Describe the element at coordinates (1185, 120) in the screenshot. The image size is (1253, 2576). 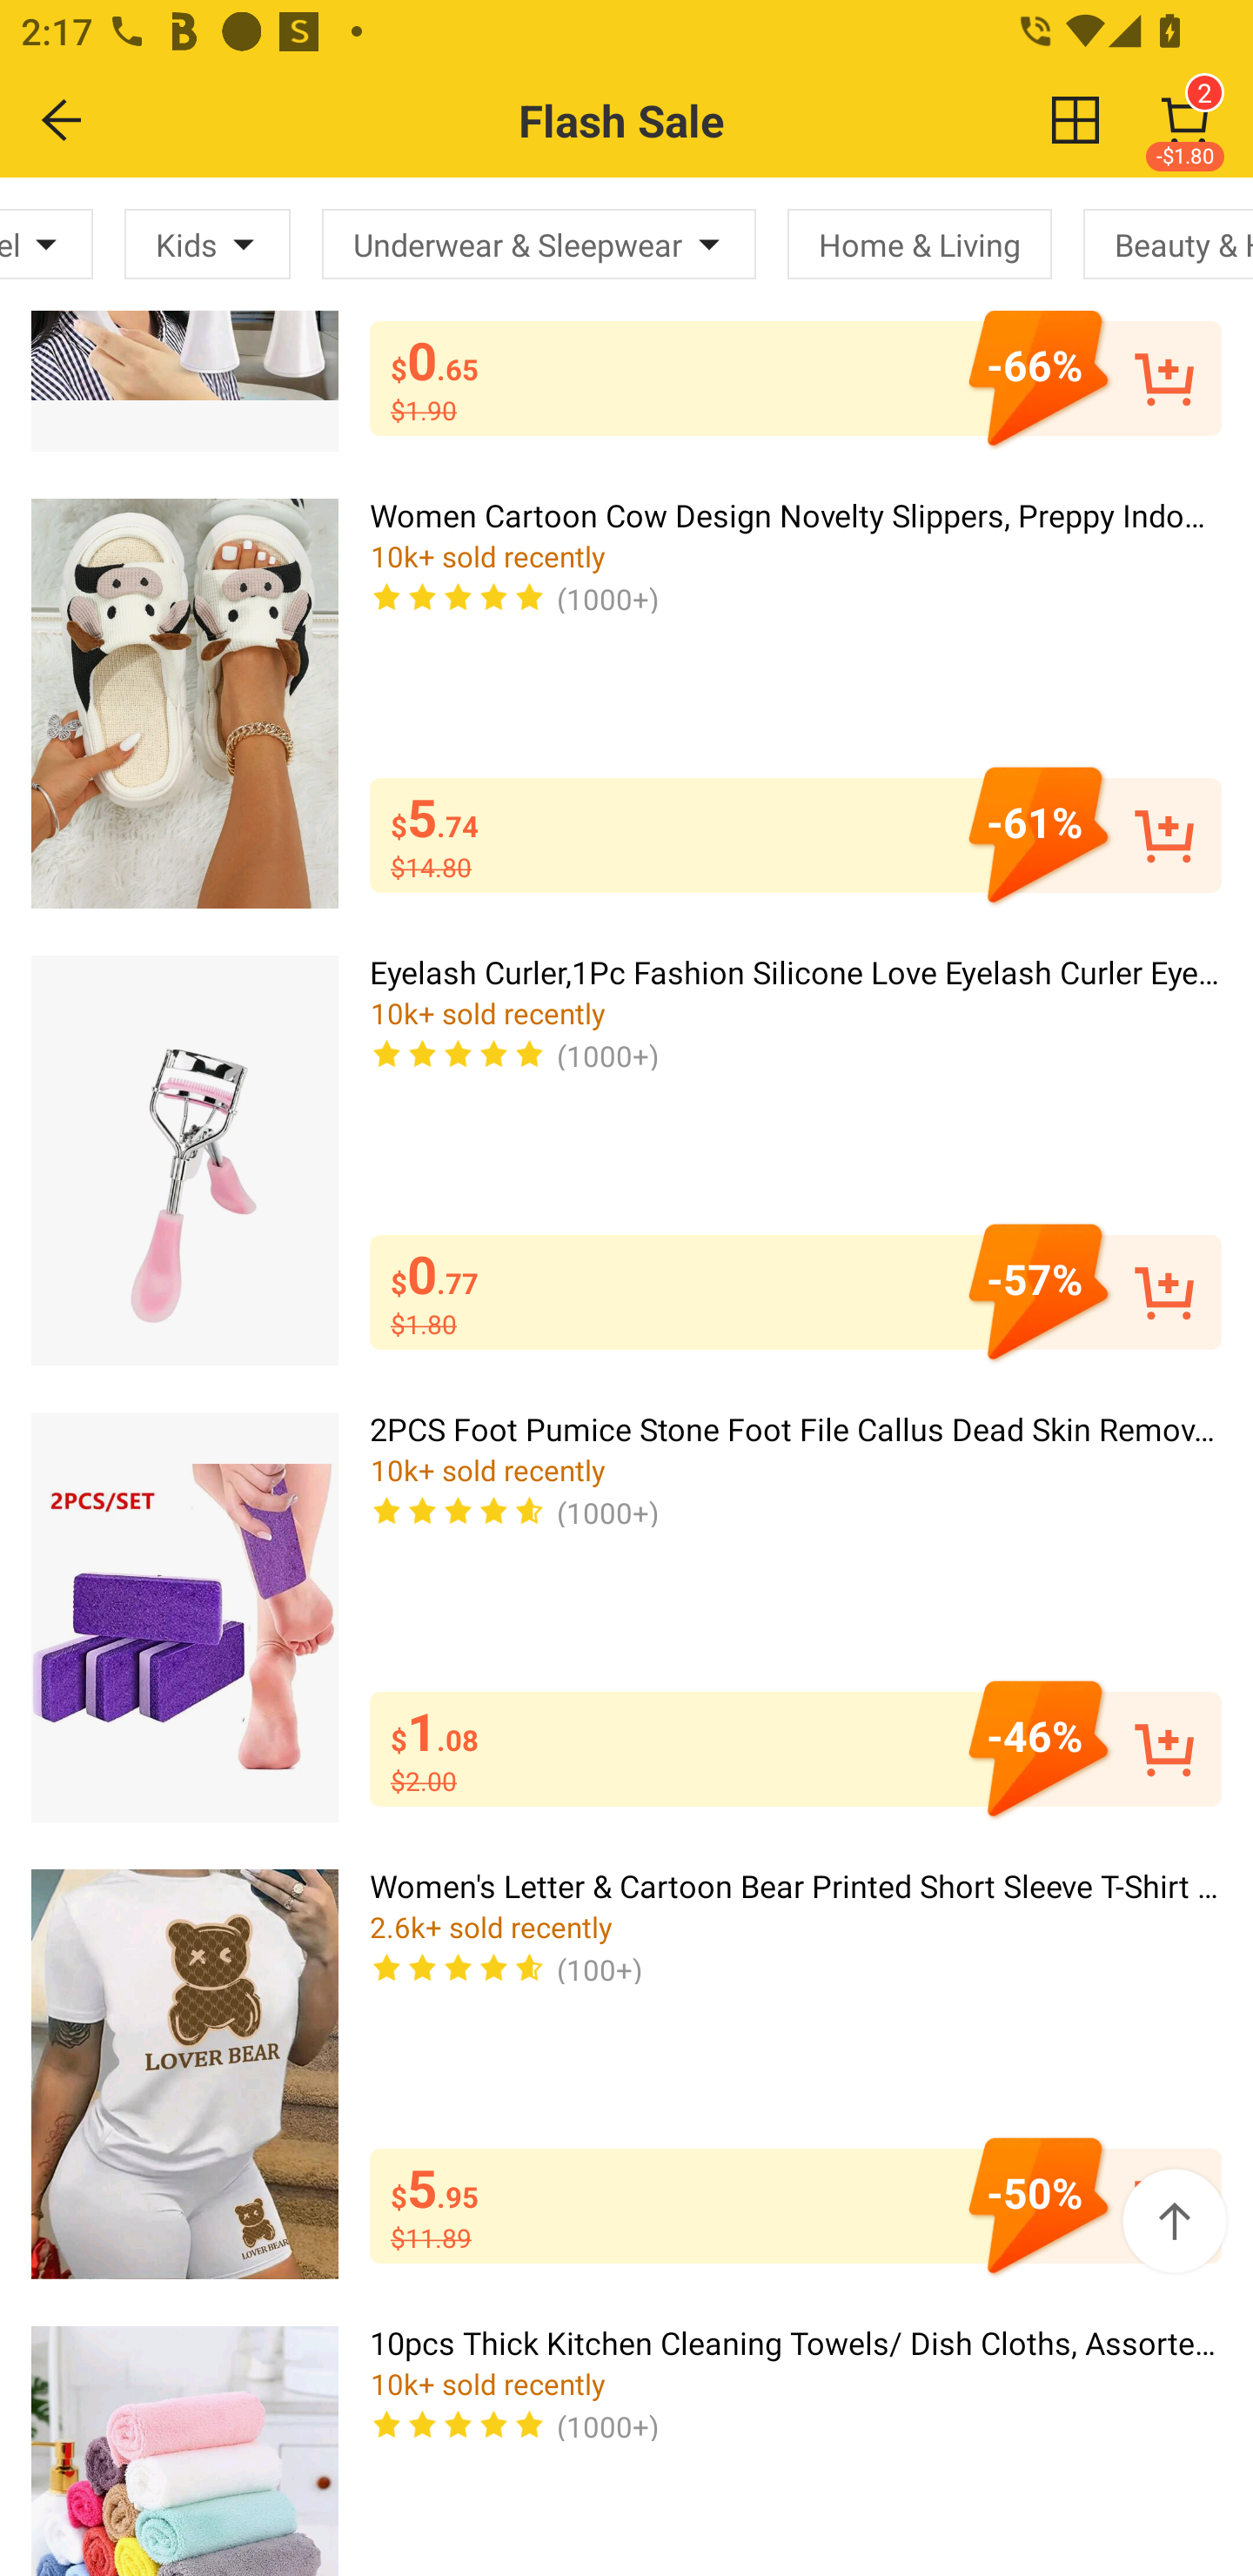
I see `2 -$1.80` at that location.